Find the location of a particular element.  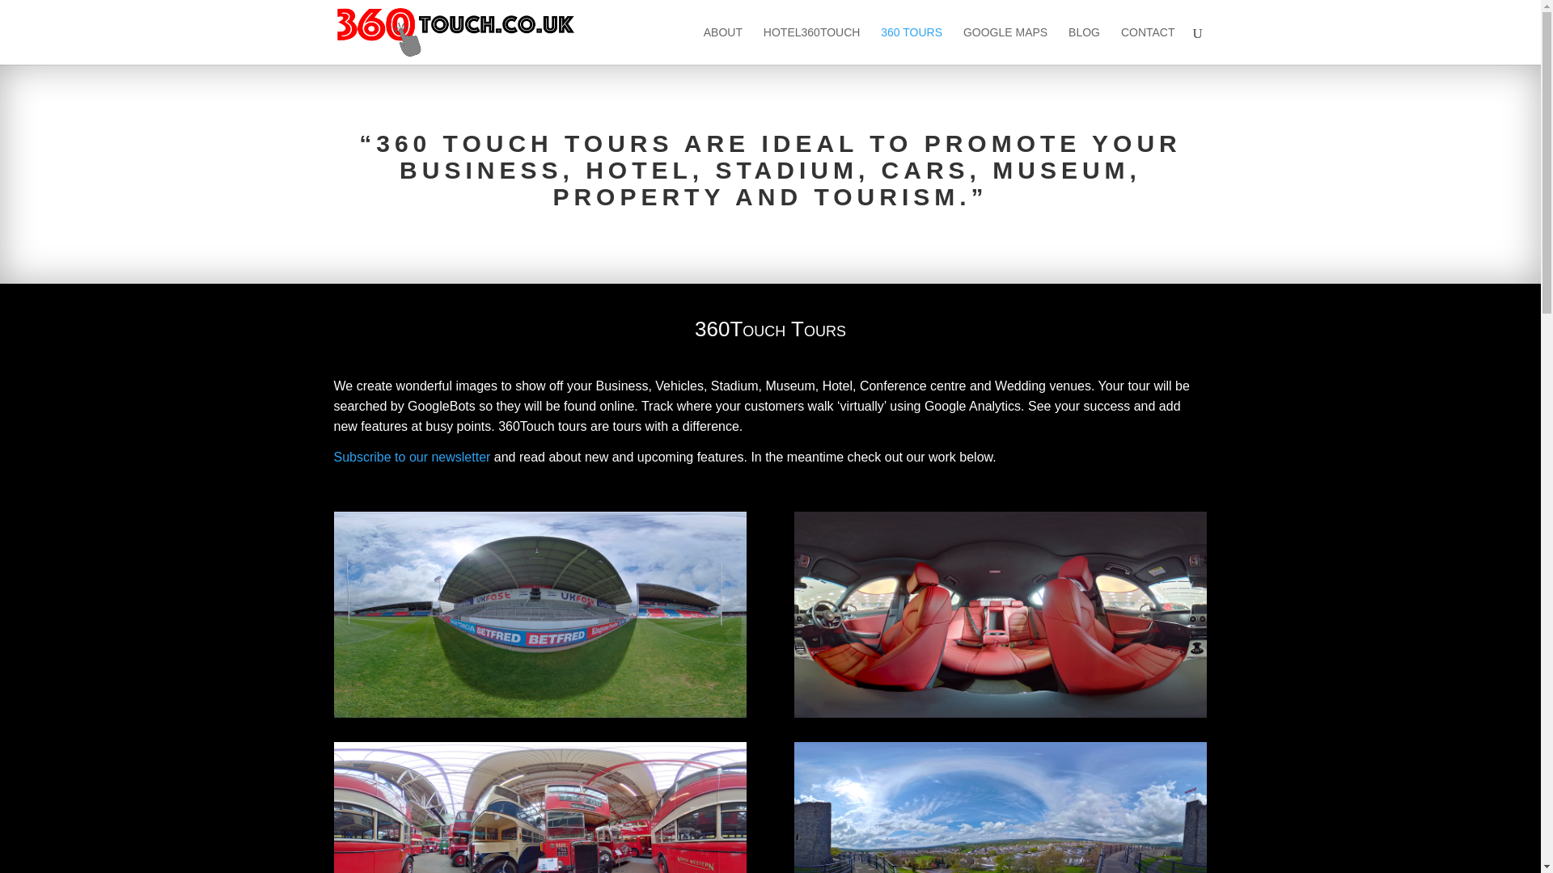

360 TOURS is located at coordinates (911, 45).